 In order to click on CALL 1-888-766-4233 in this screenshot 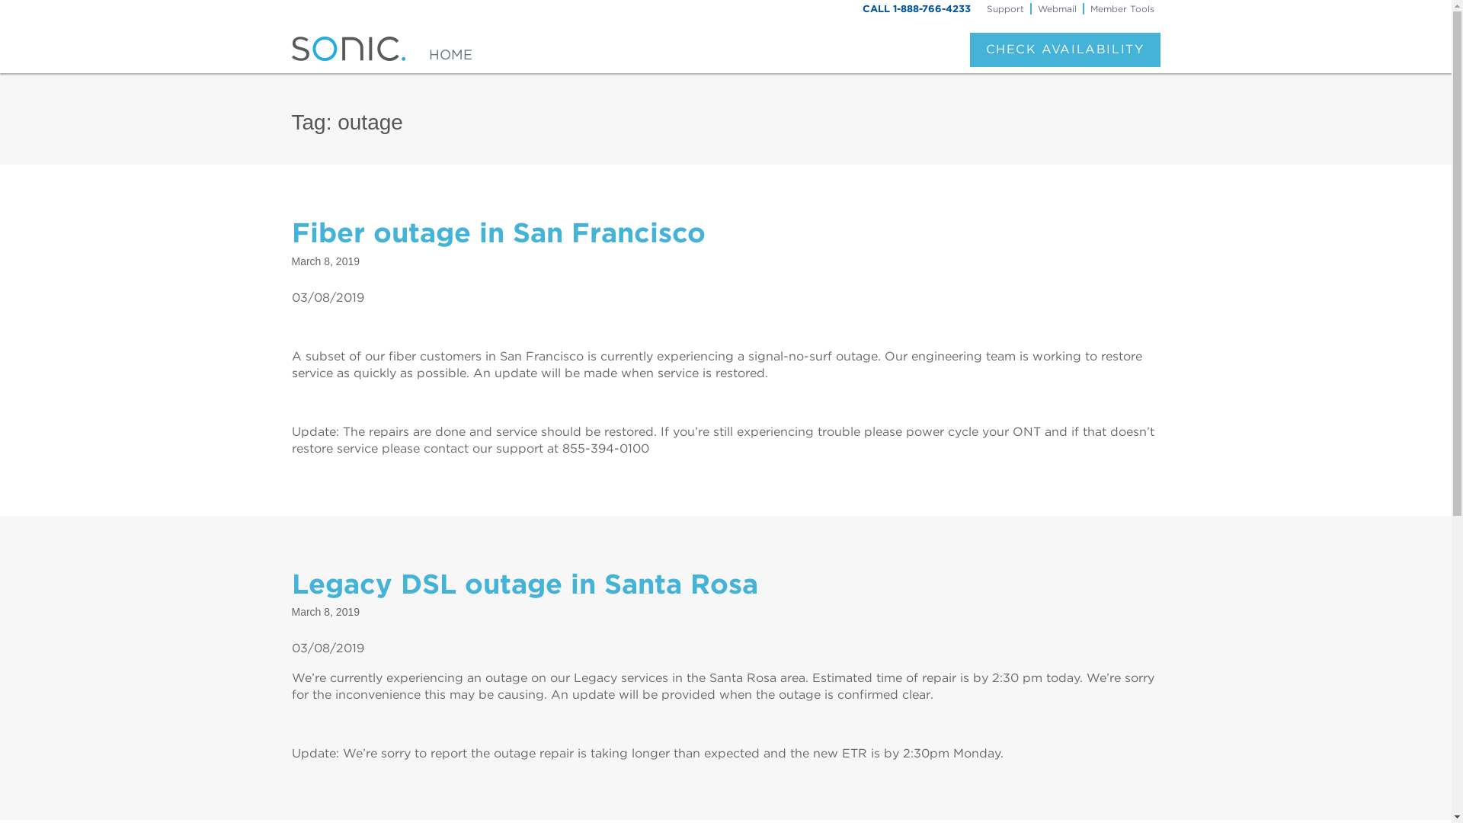, I will do `click(917, 9)`.